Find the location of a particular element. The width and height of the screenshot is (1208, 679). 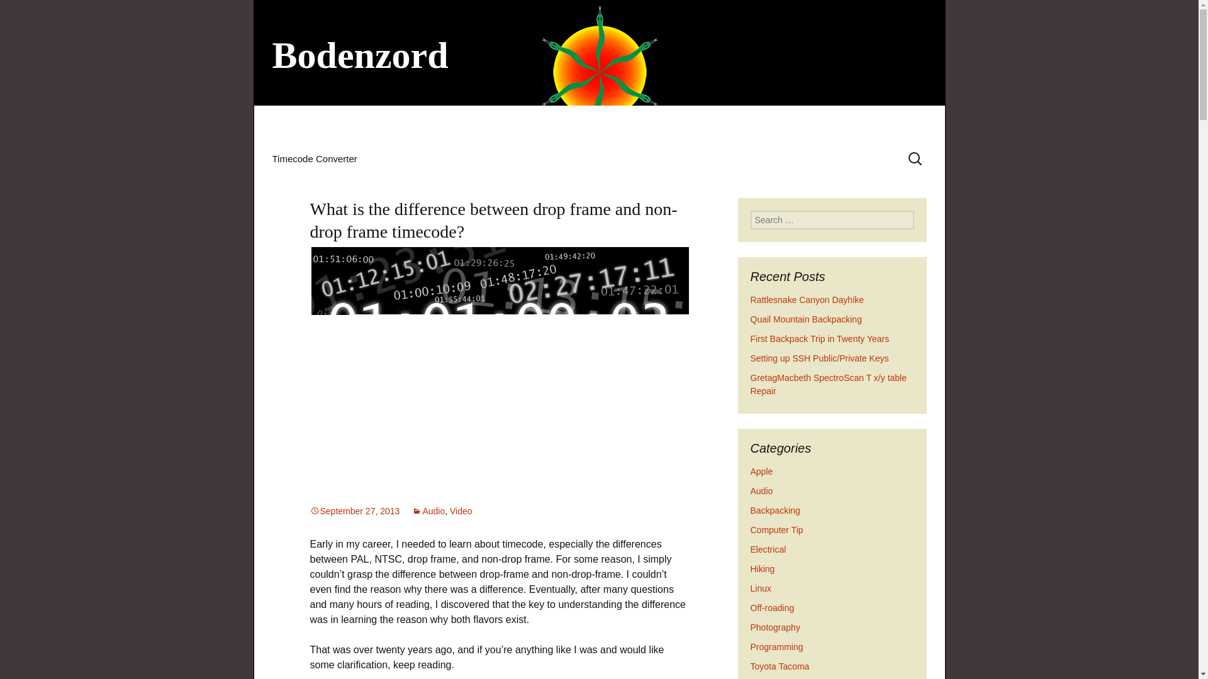

Photography is located at coordinates (775, 627).